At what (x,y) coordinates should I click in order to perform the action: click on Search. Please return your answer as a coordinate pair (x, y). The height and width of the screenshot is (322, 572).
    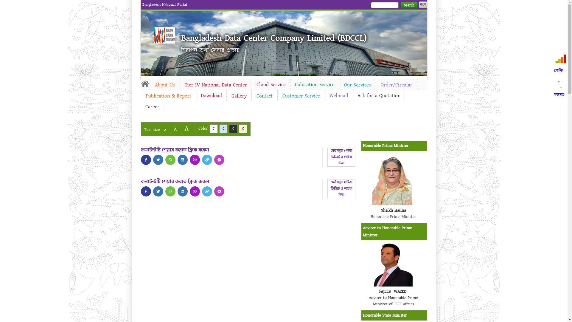
    Looking at the image, I should click on (409, 5).